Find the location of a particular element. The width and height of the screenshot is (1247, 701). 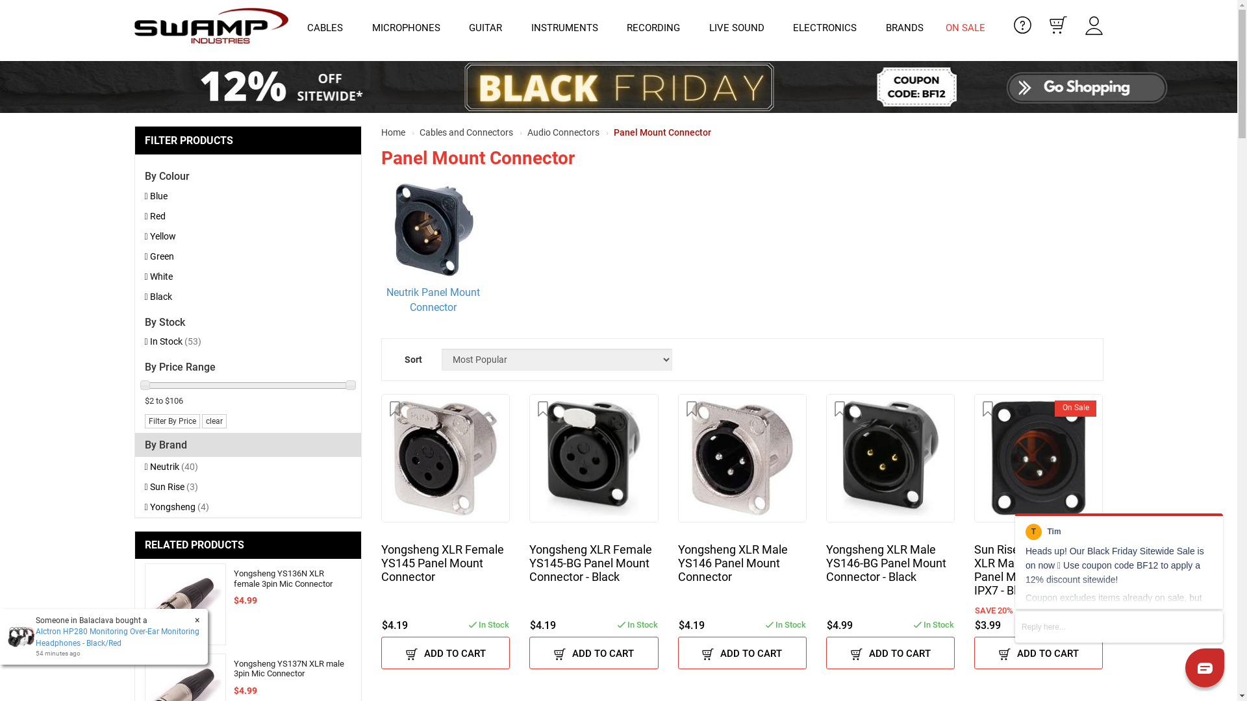

Yongsheng YS136N XLR female 3pin Mic Connector is located at coordinates (185, 604).